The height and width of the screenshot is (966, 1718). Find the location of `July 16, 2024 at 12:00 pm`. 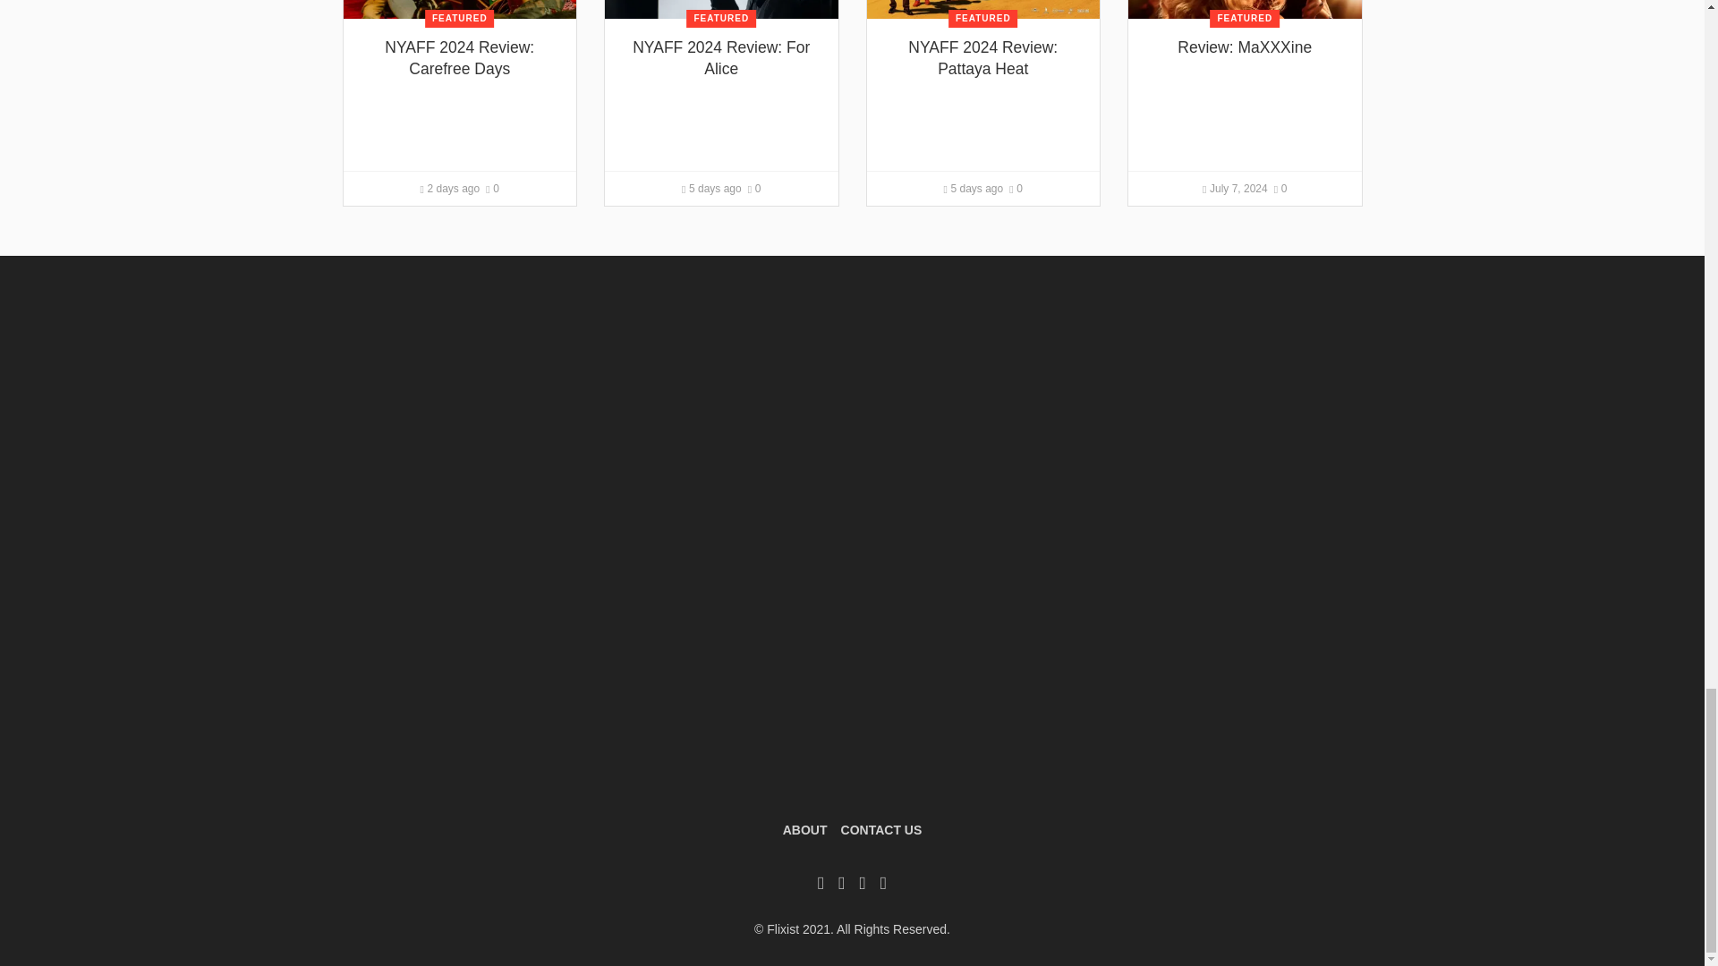

July 16, 2024 at 12:00 pm is located at coordinates (451, 189).